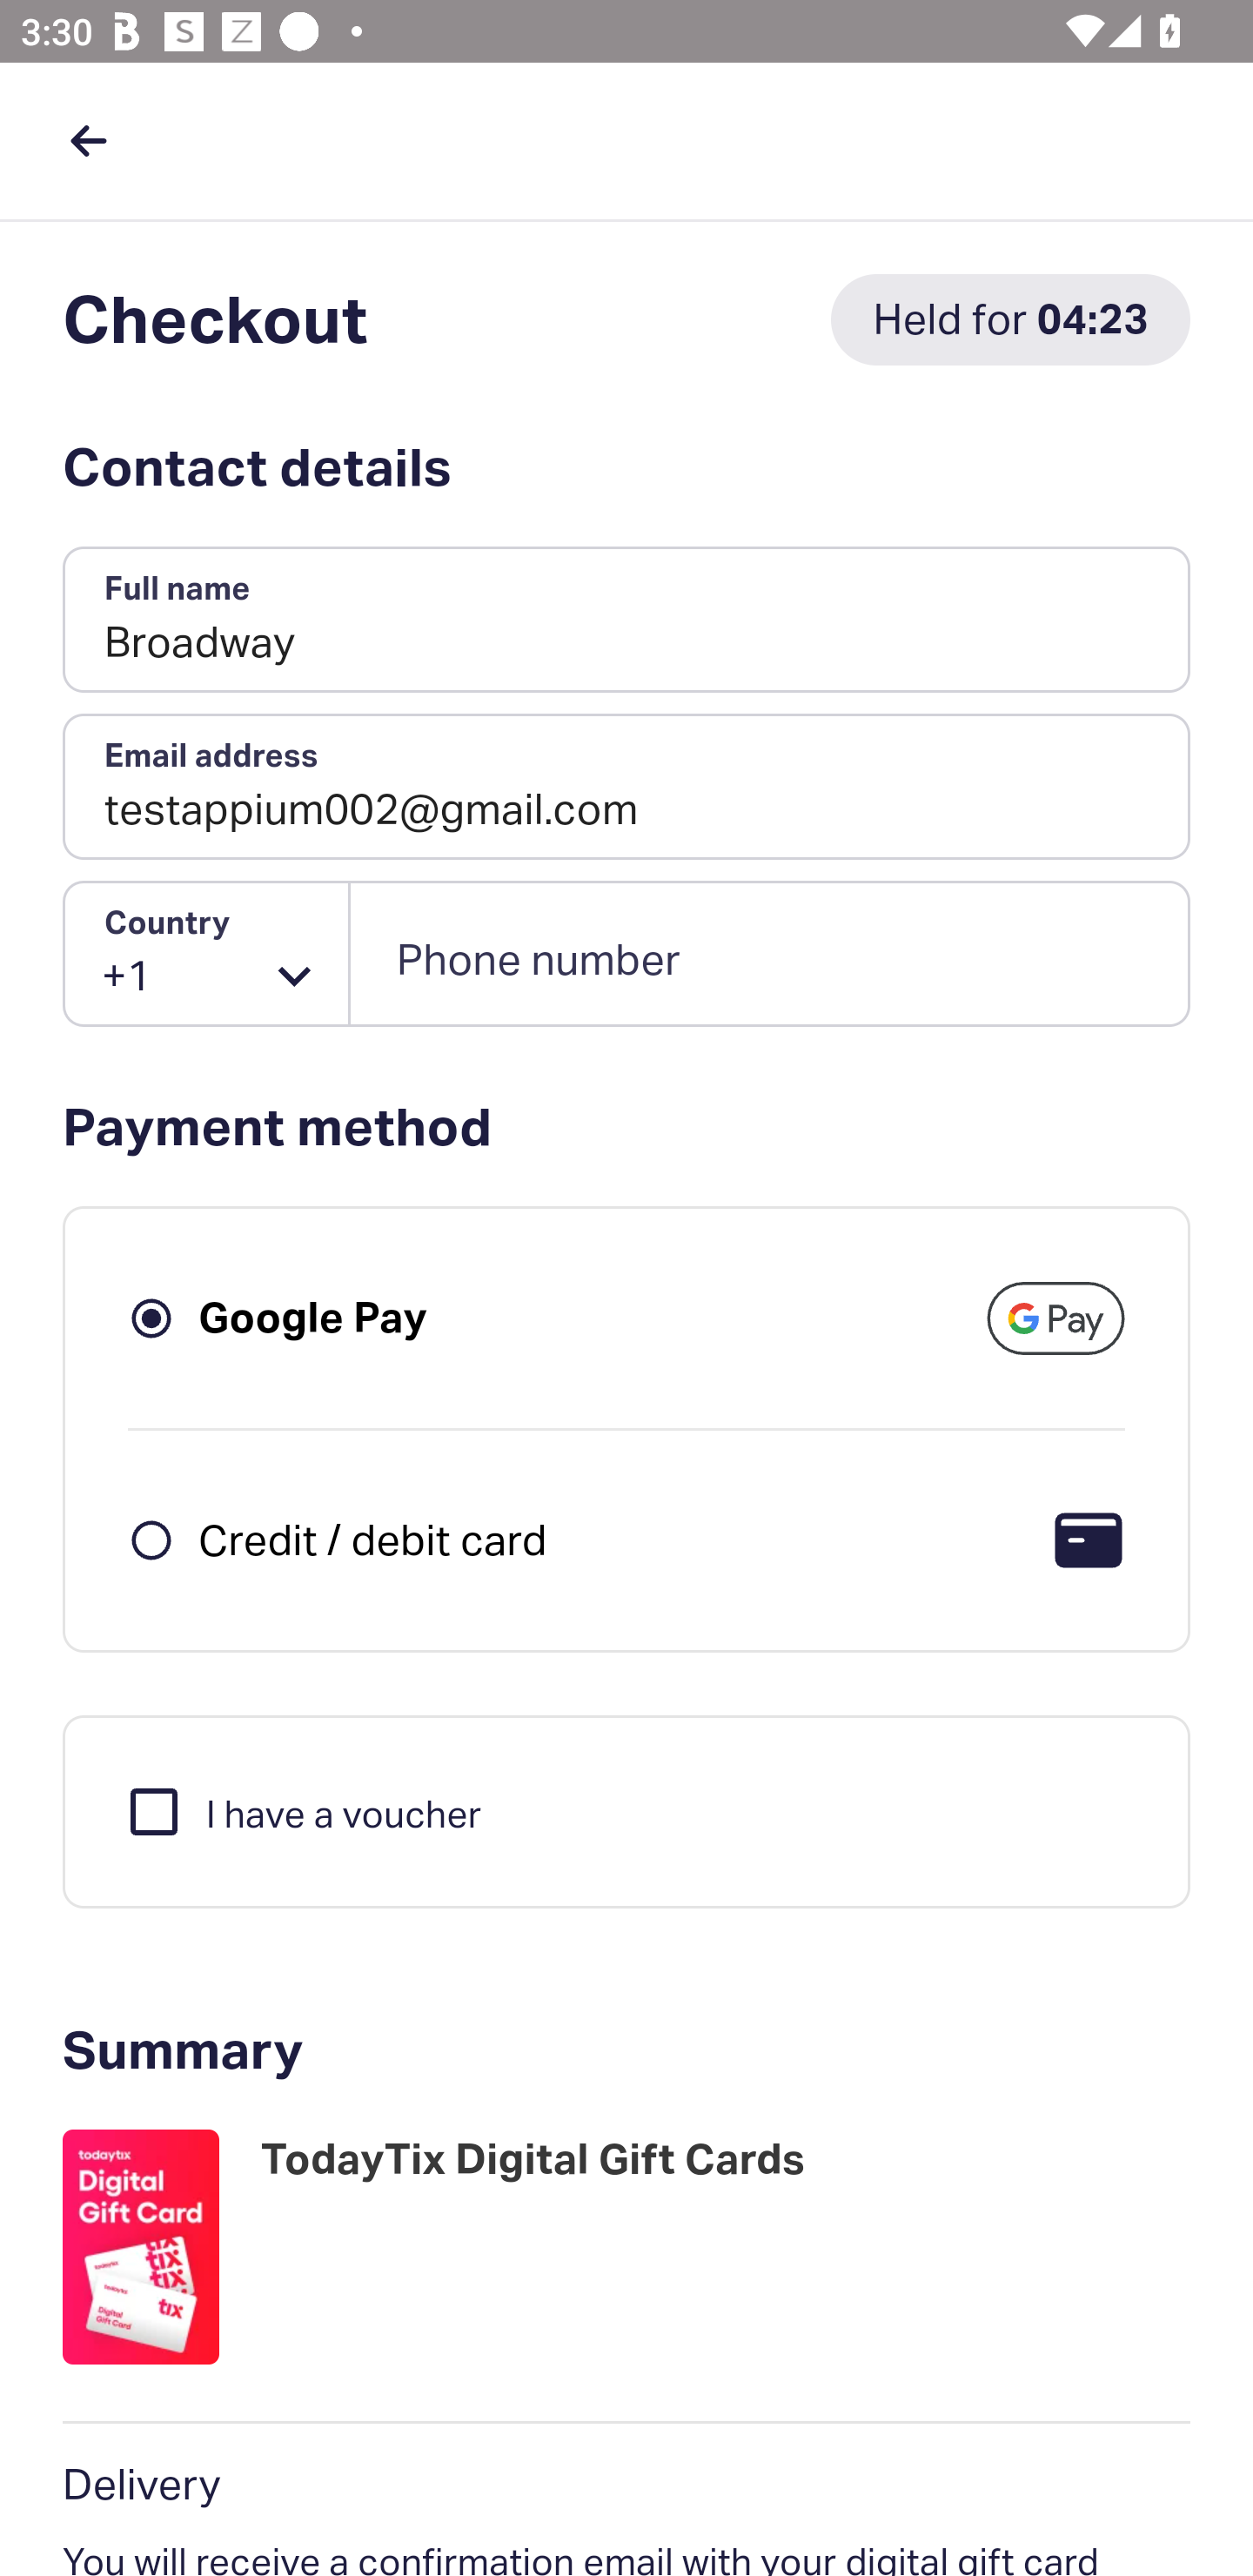  What do you see at coordinates (88, 140) in the screenshot?
I see `back button` at bounding box center [88, 140].